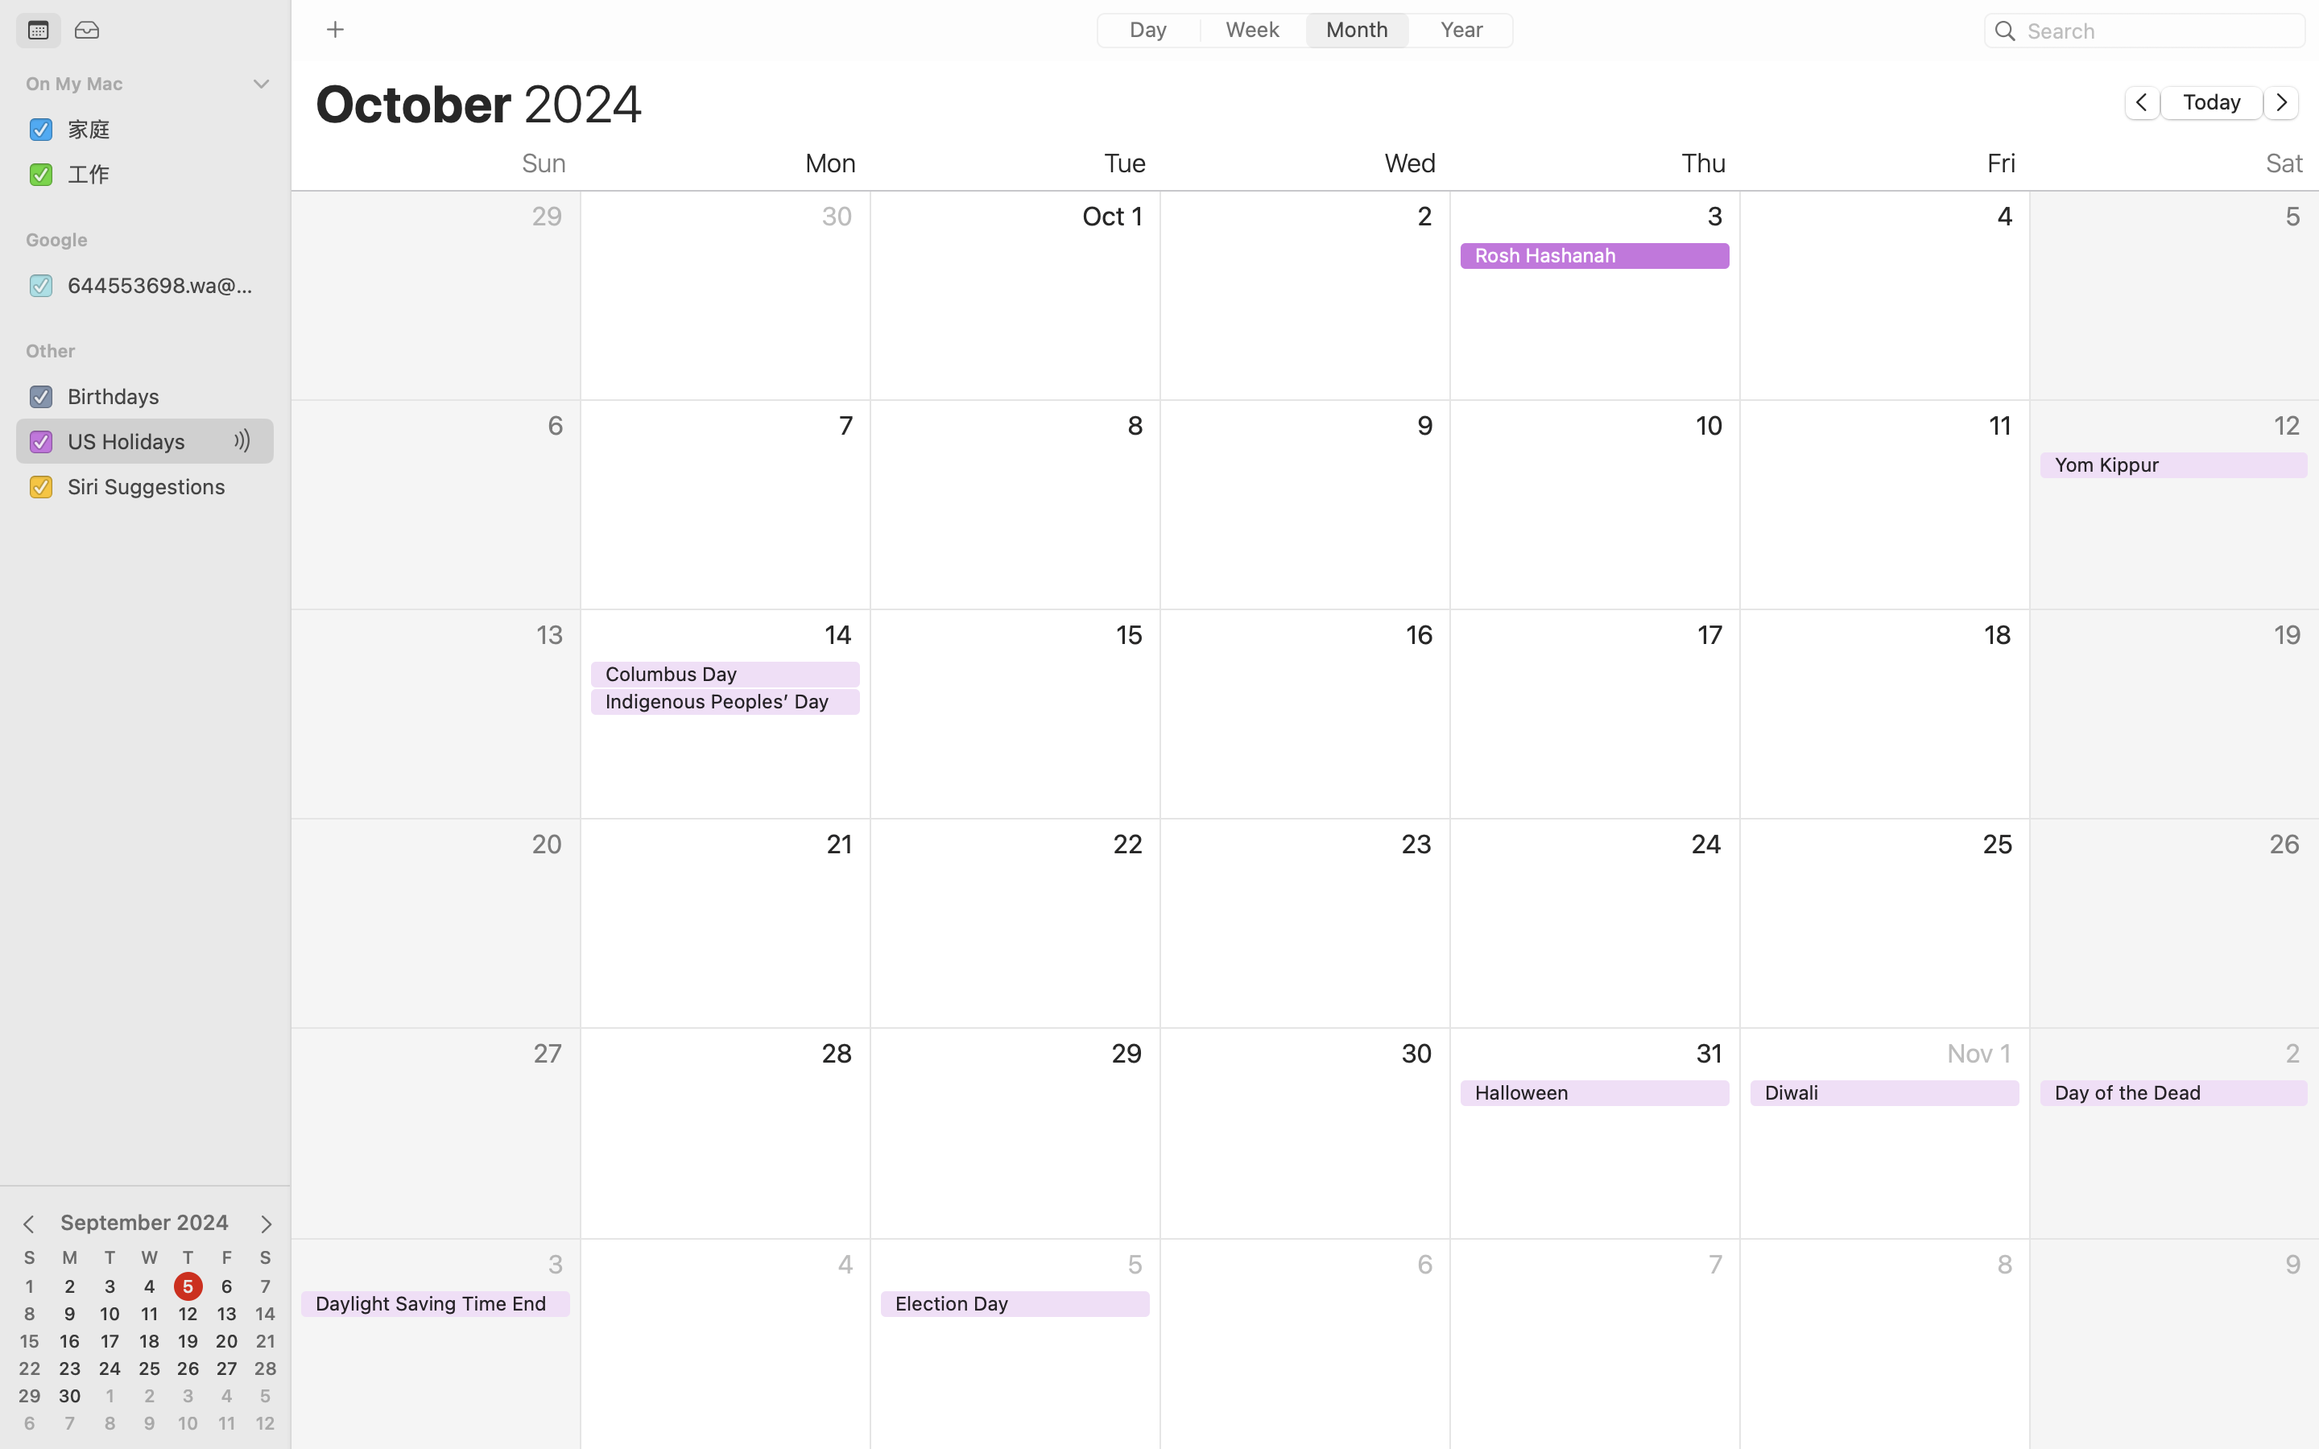 This screenshot has width=2319, height=1449. Describe the element at coordinates (70, 1424) in the screenshot. I see `7` at that location.